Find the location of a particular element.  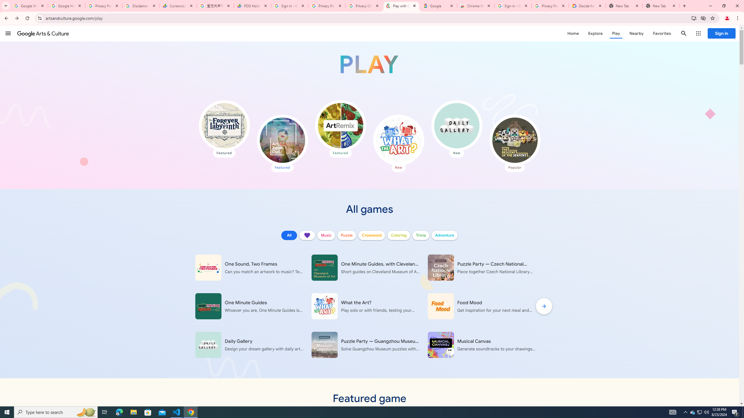

PDD Holdings Inc - ADR (PDD) Price & News - Google Finance is located at coordinates (253, 6).